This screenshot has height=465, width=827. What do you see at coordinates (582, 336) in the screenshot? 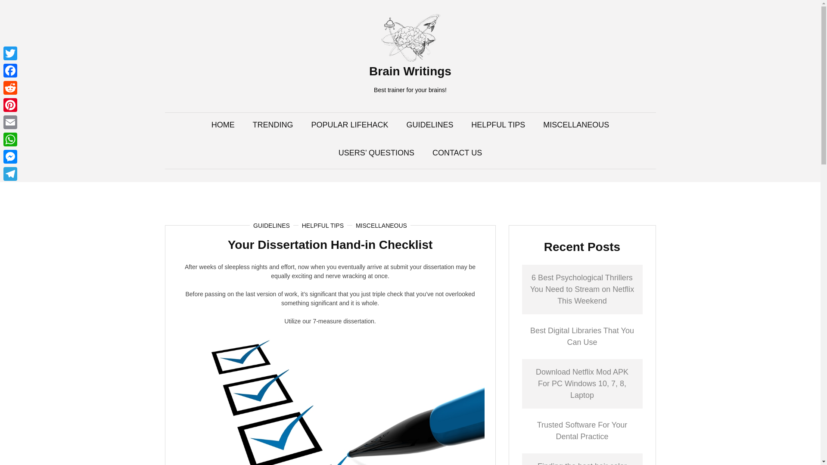
I see `Best Digital Libraries That You Can Use` at bounding box center [582, 336].